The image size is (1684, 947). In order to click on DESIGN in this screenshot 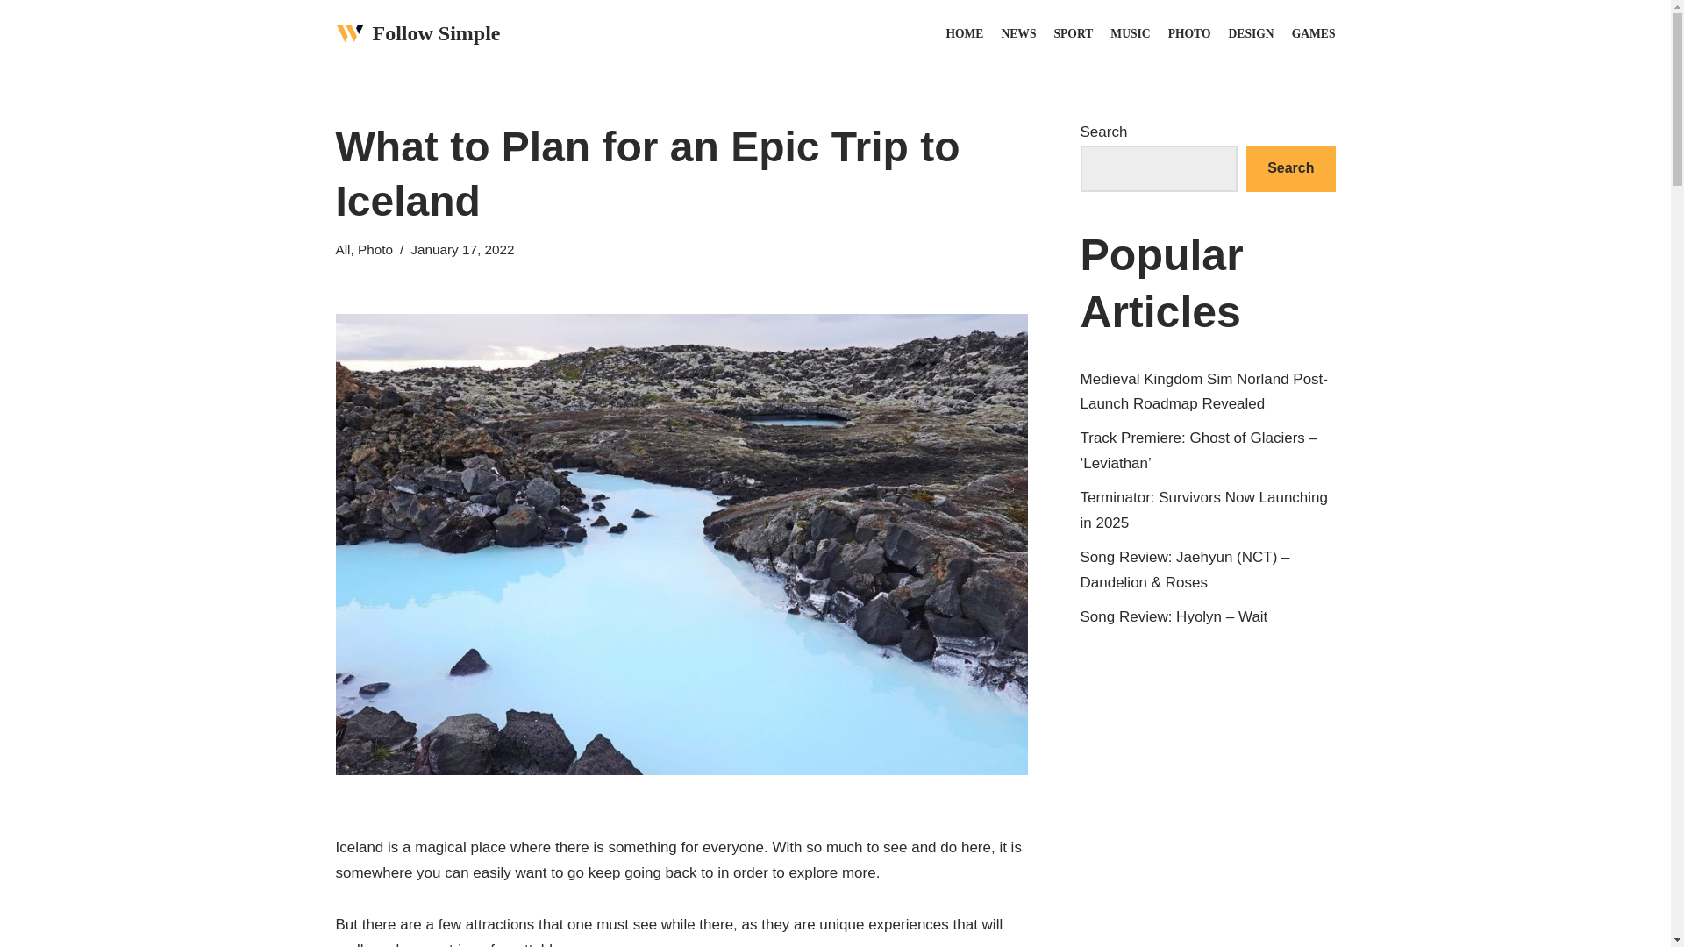, I will do `click(1252, 33)`.